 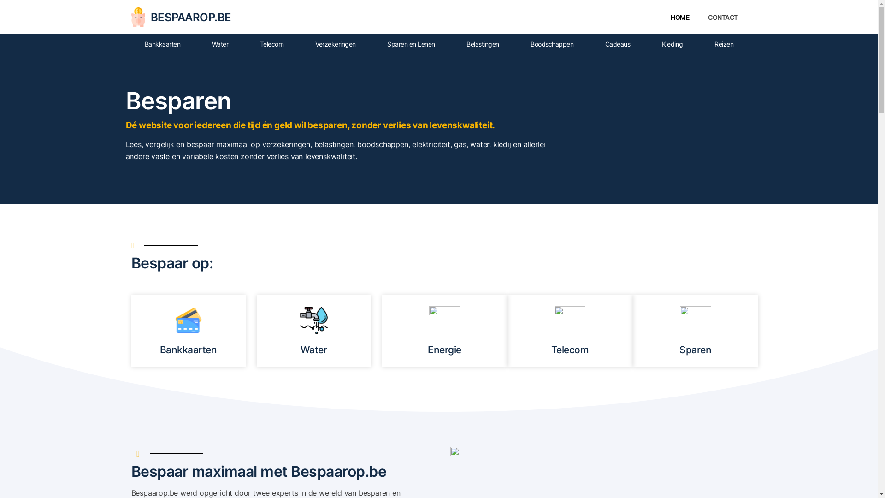 I want to click on Boodschappen, so click(x=552, y=44).